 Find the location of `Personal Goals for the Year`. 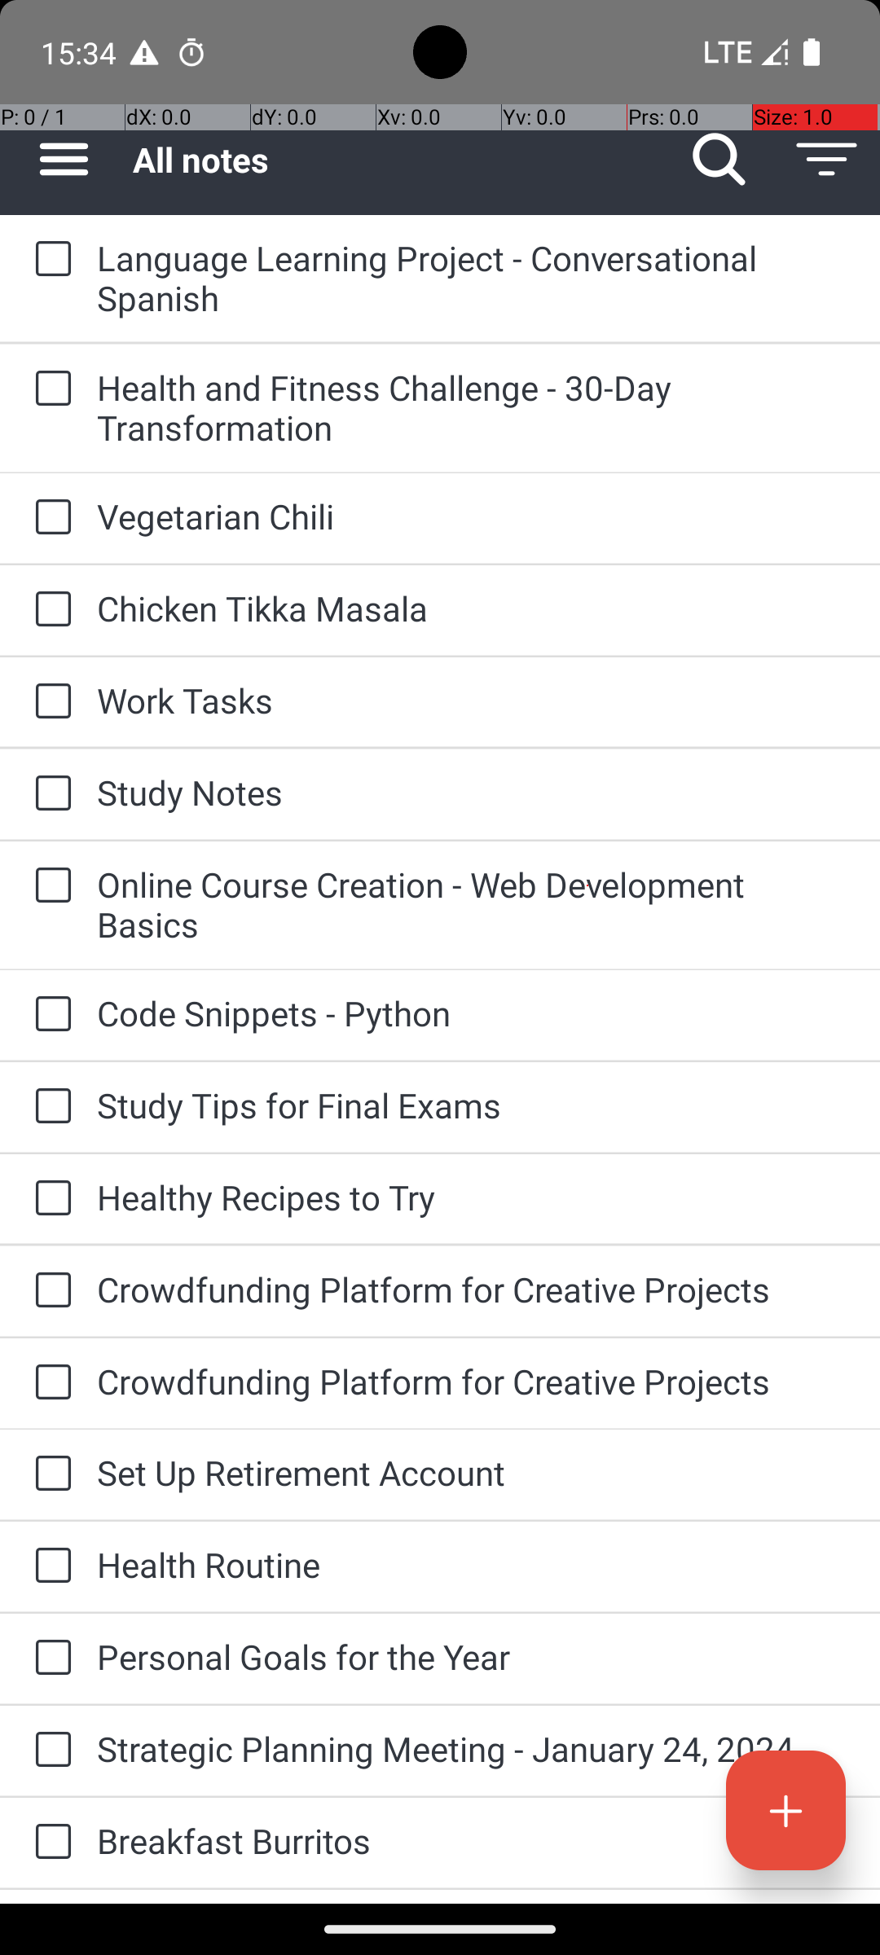

Personal Goals for the Year is located at coordinates (473, 1657).